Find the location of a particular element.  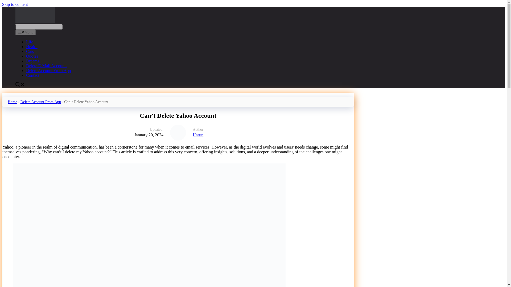

Menu is located at coordinates (26, 32).